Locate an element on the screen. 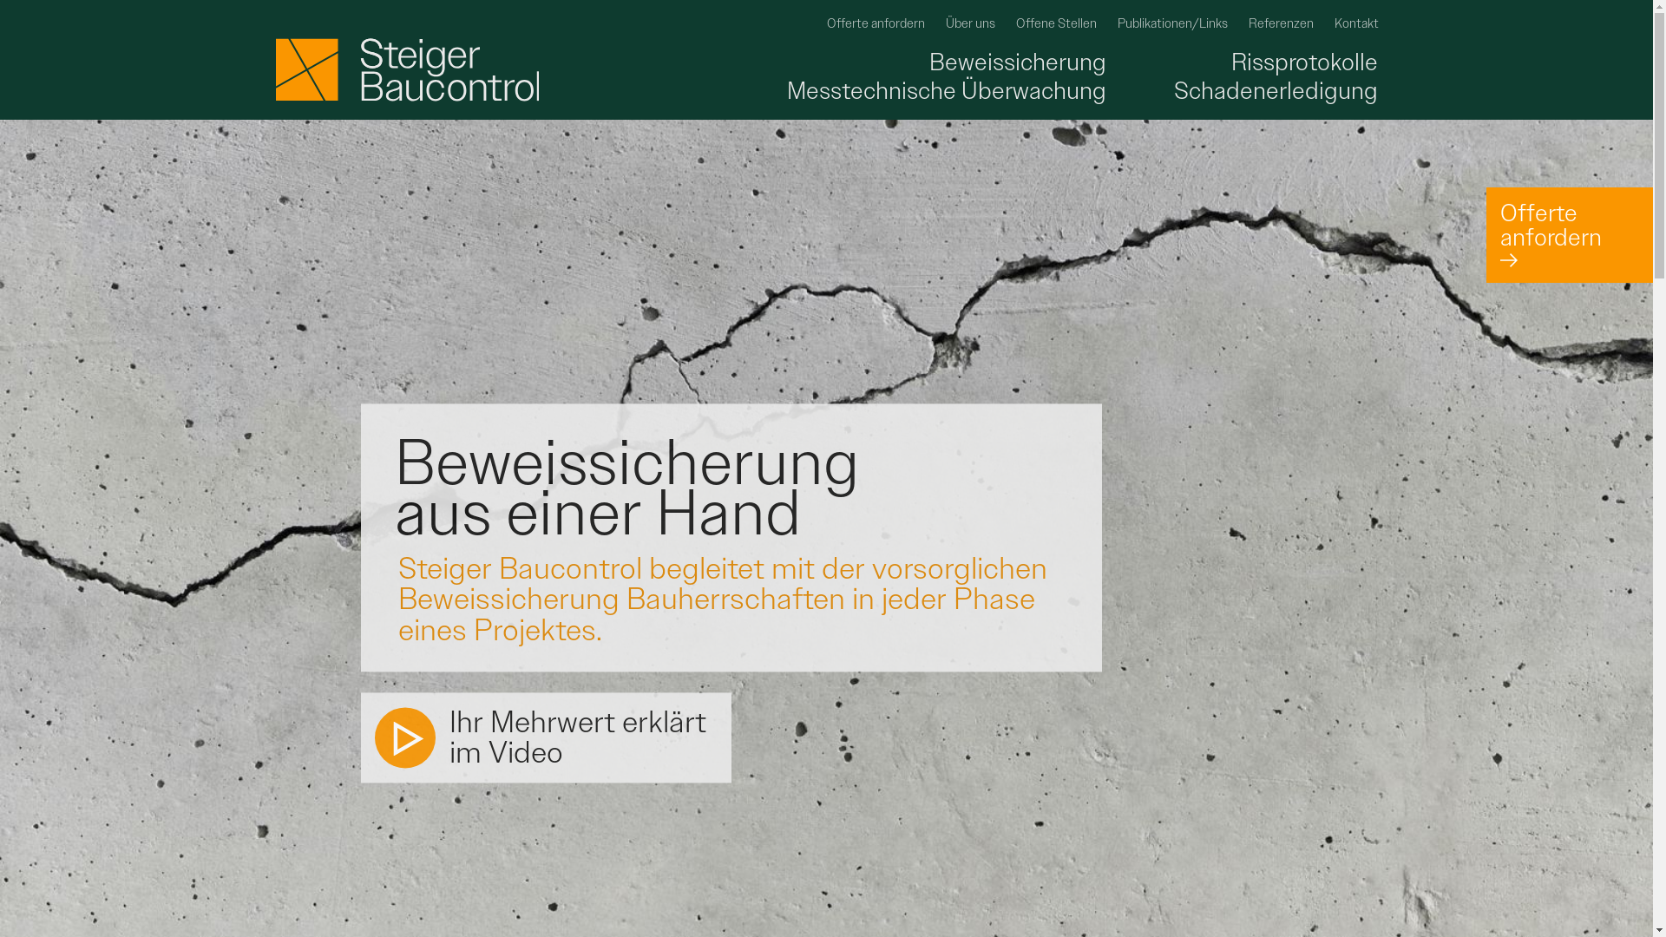 The image size is (1666, 937). Publikationen/Links is located at coordinates (1173, 23).